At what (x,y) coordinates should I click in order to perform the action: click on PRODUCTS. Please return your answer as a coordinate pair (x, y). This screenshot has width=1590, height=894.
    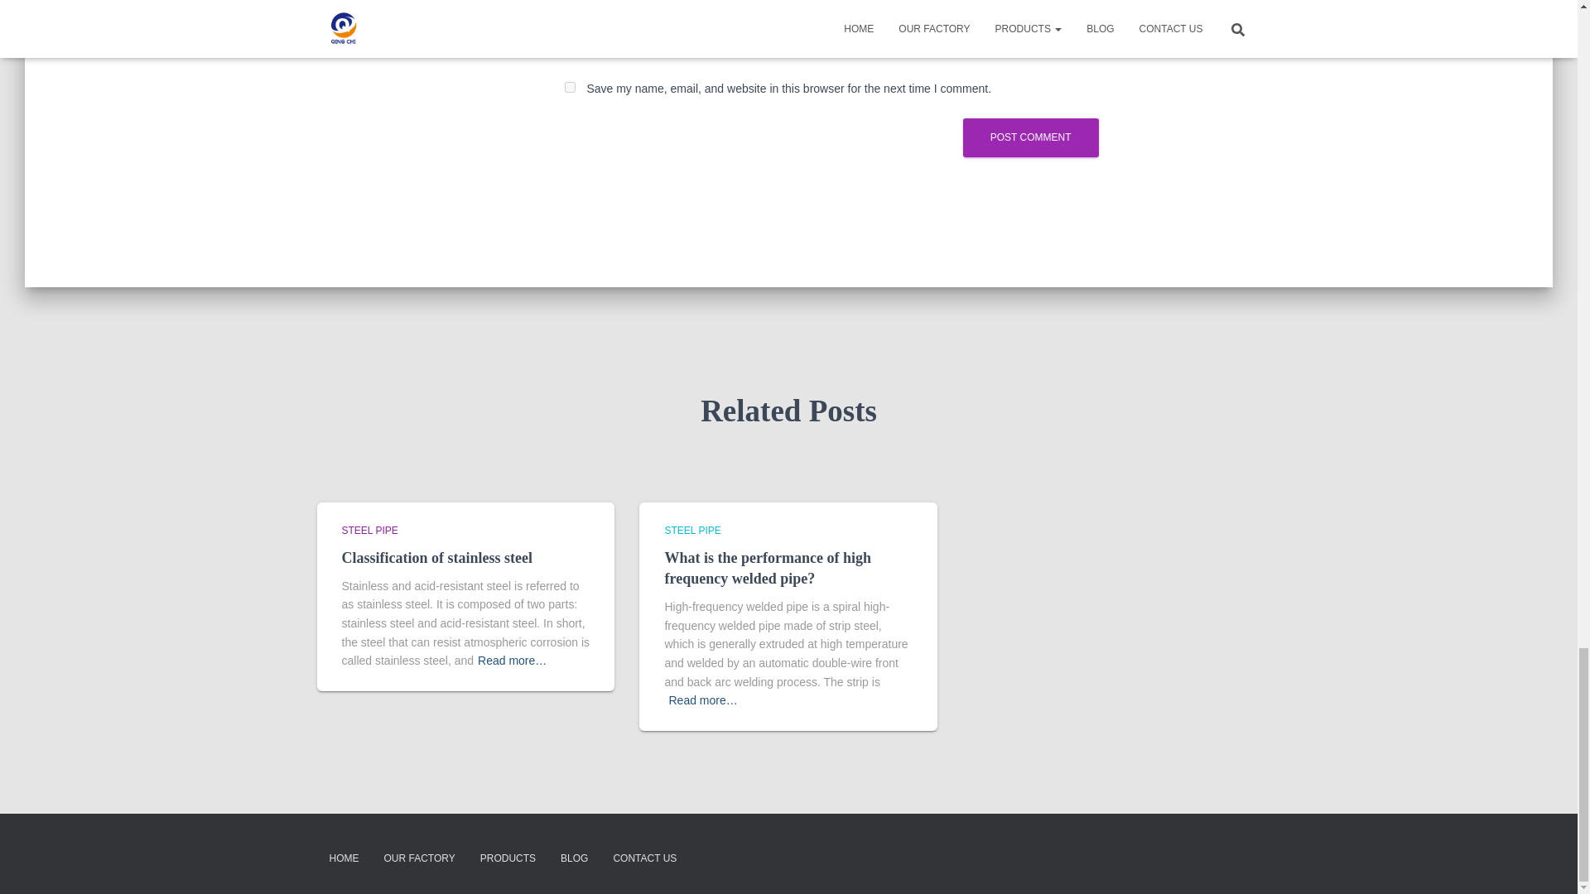
    Looking at the image, I should click on (508, 858).